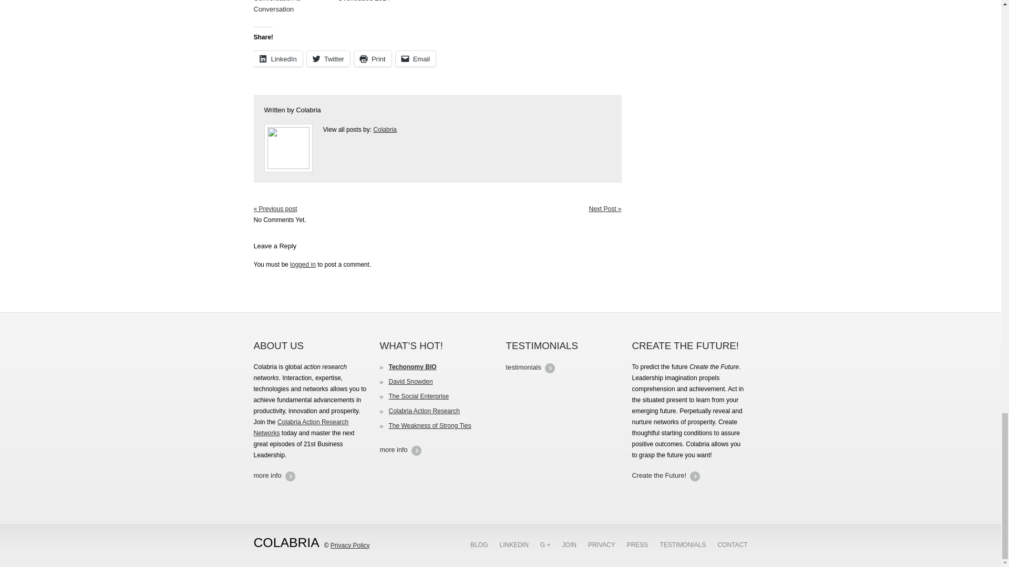 The image size is (1009, 567). What do you see at coordinates (277, 59) in the screenshot?
I see `LinkedIn` at bounding box center [277, 59].